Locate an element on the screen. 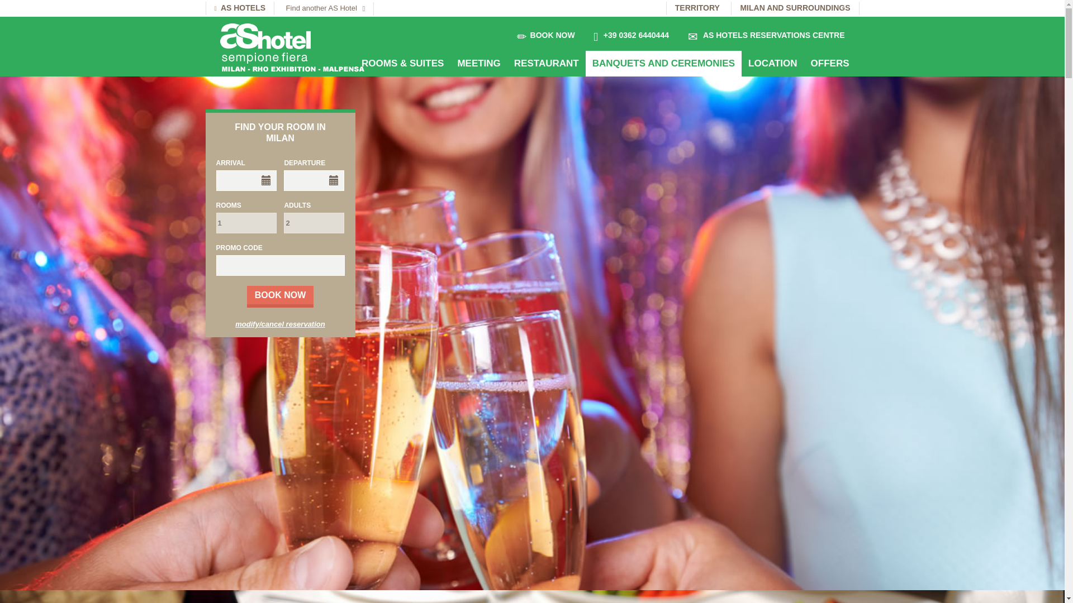  Book now is located at coordinates (281, 296).